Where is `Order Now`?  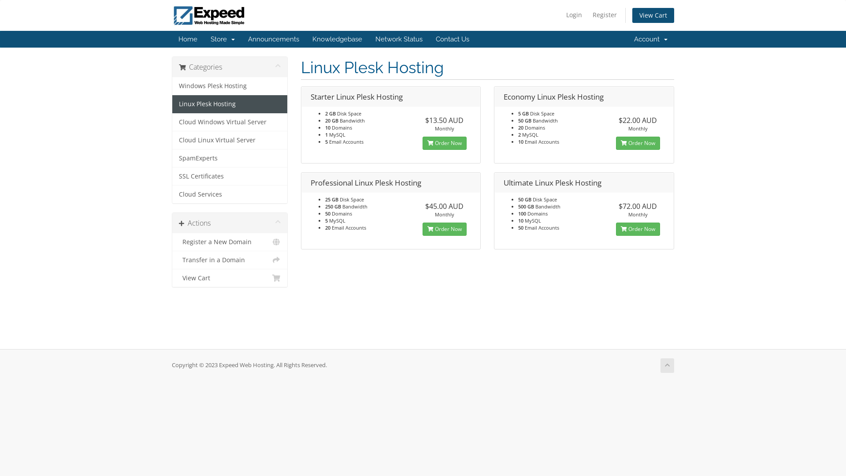 Order Now is located at coordinates (445, 143).